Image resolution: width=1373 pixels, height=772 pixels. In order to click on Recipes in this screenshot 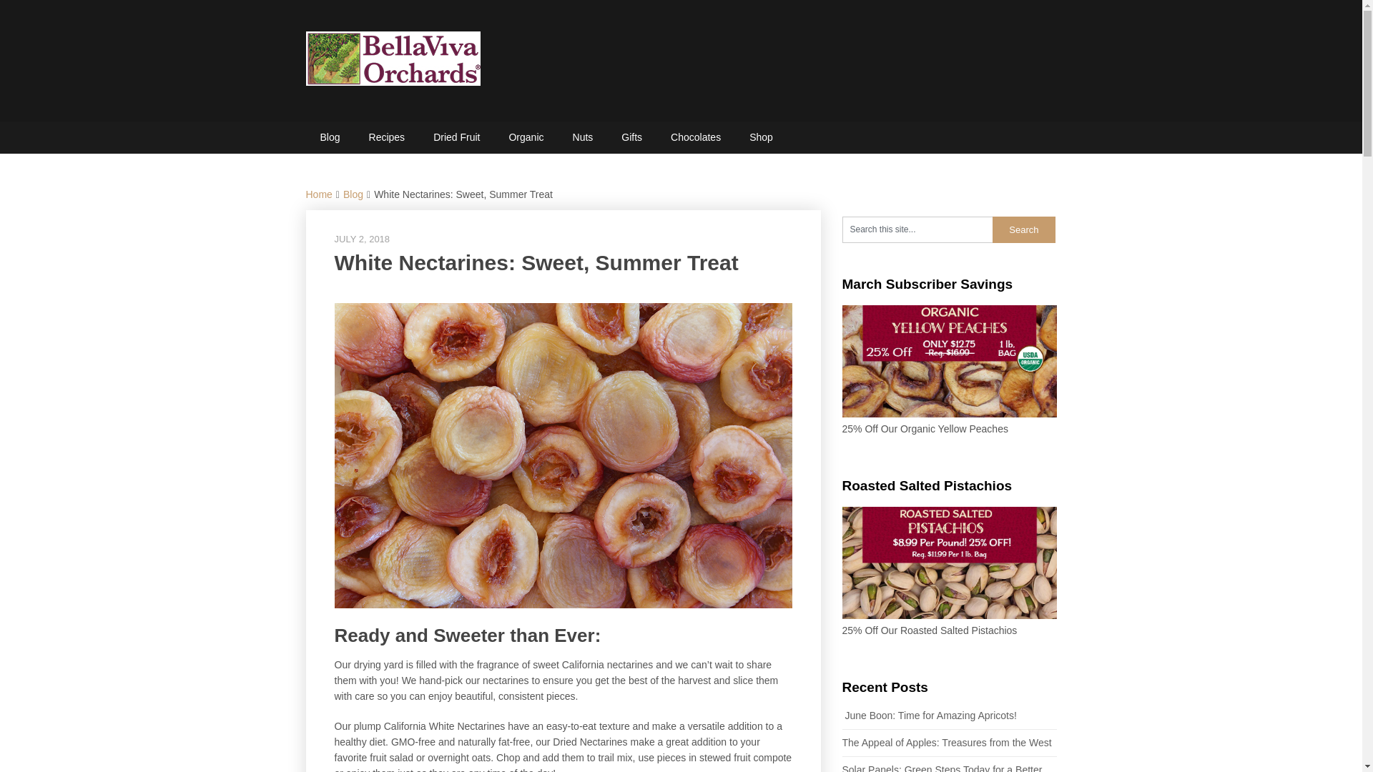, I will do `click(387, 137)`.